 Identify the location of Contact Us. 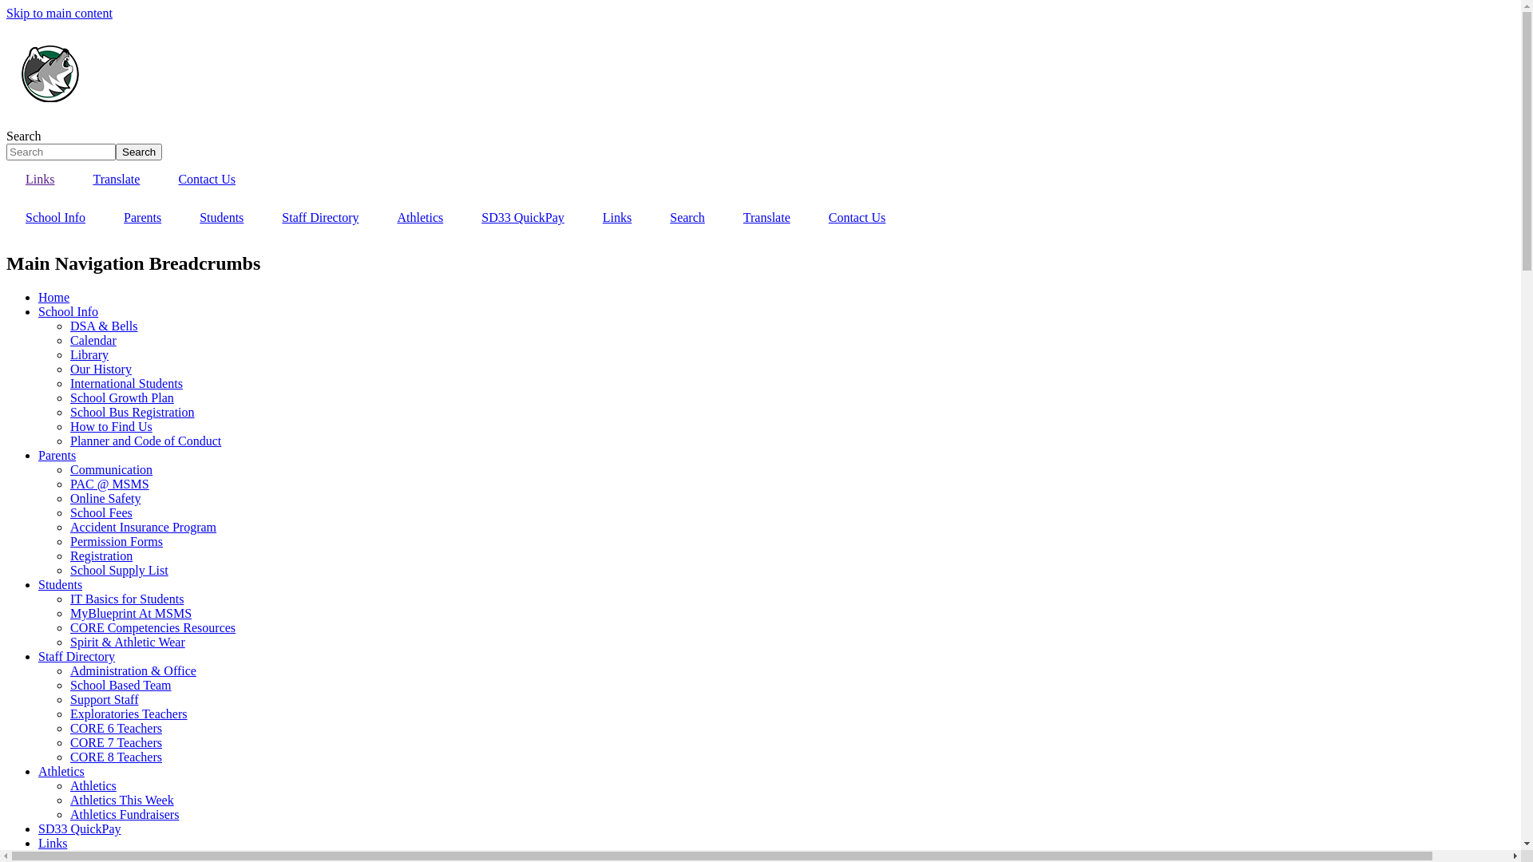
(858, 218).